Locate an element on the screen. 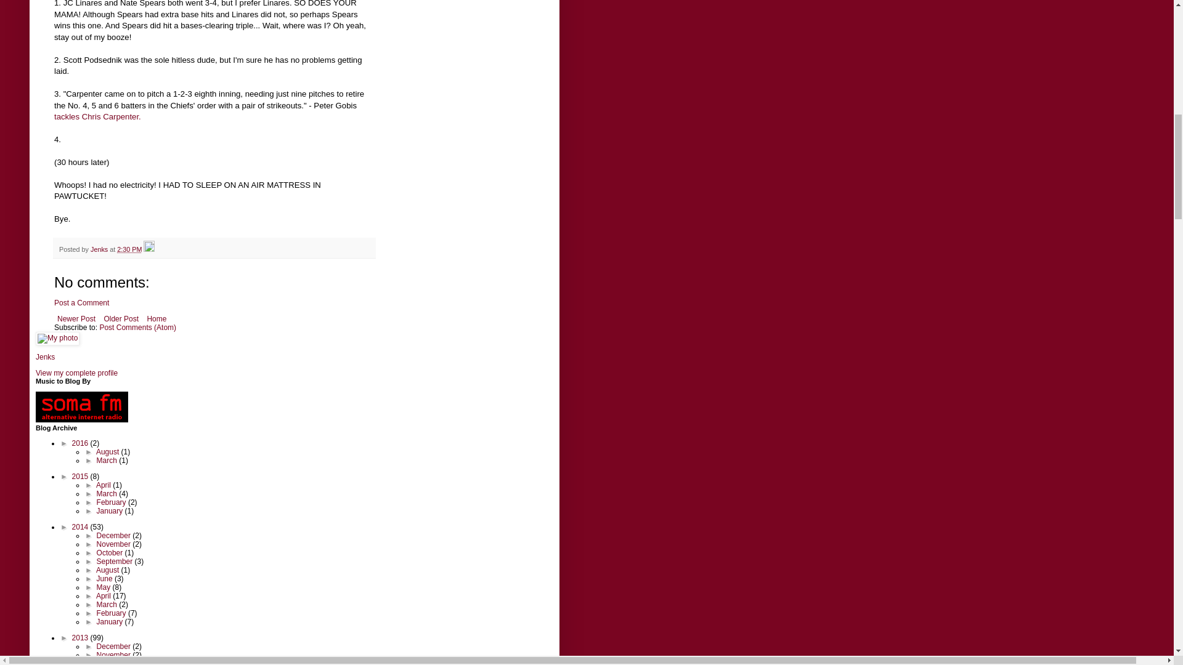 This screenshot has height=665, width=1183. Edit Post is located at coordinates (149, 249).